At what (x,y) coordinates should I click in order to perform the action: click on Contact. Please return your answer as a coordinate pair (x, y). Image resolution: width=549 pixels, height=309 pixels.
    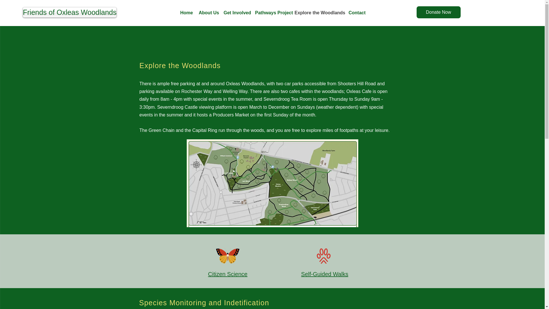
    Looking at the image, I should click on (356, 13).